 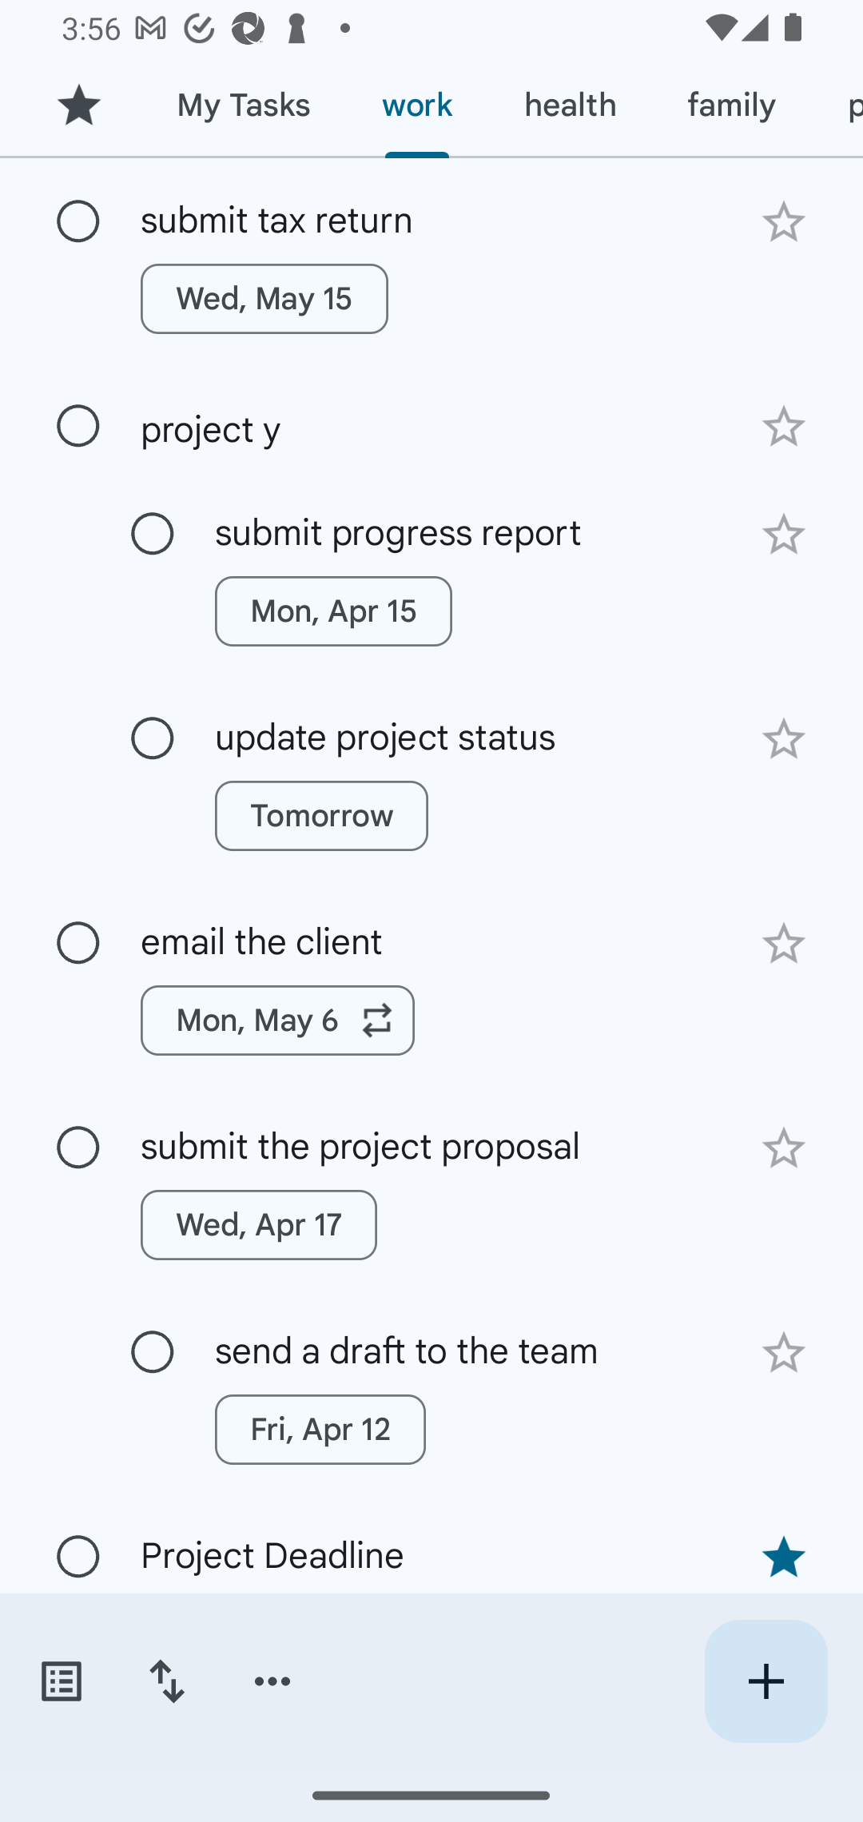 What do you see at coordinates (783, 222) in the screenshot?
I see `Add star` at bounding box center [783, 222].